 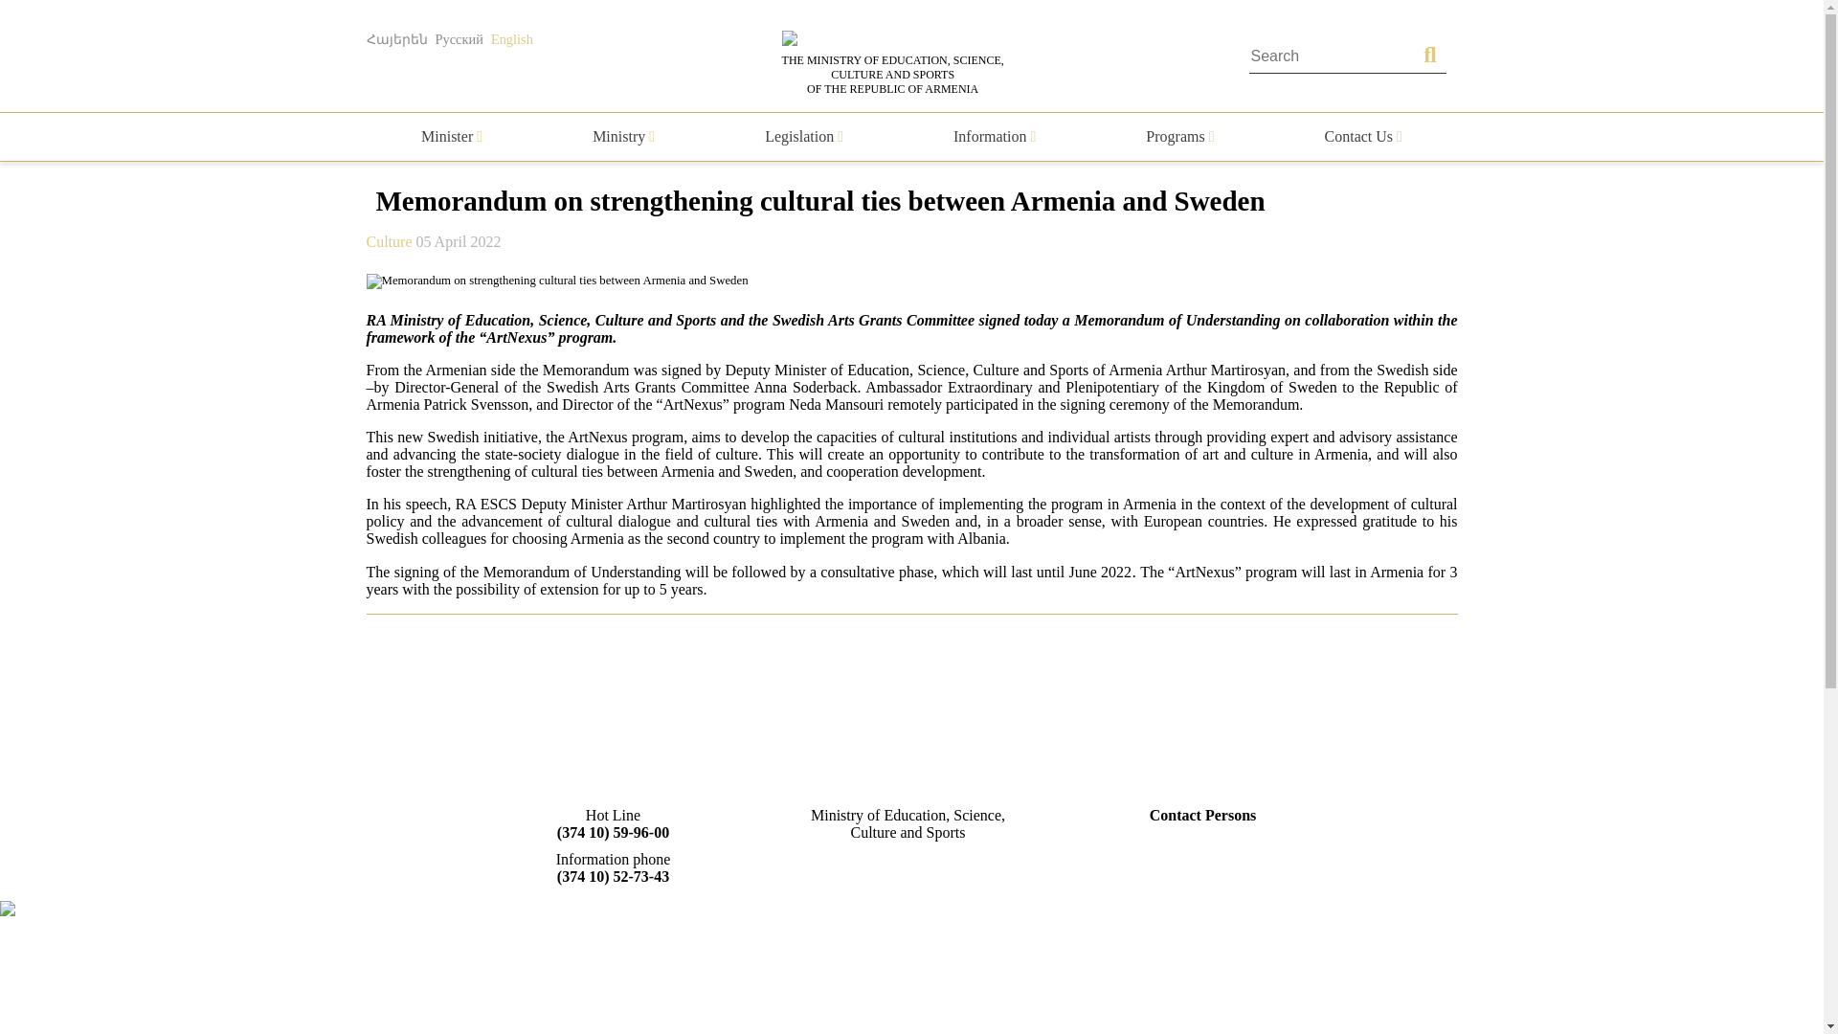 What do you see at coordinates (451, 136) in the screenshot?
I see `Minister` at bounding box center [451, 136].